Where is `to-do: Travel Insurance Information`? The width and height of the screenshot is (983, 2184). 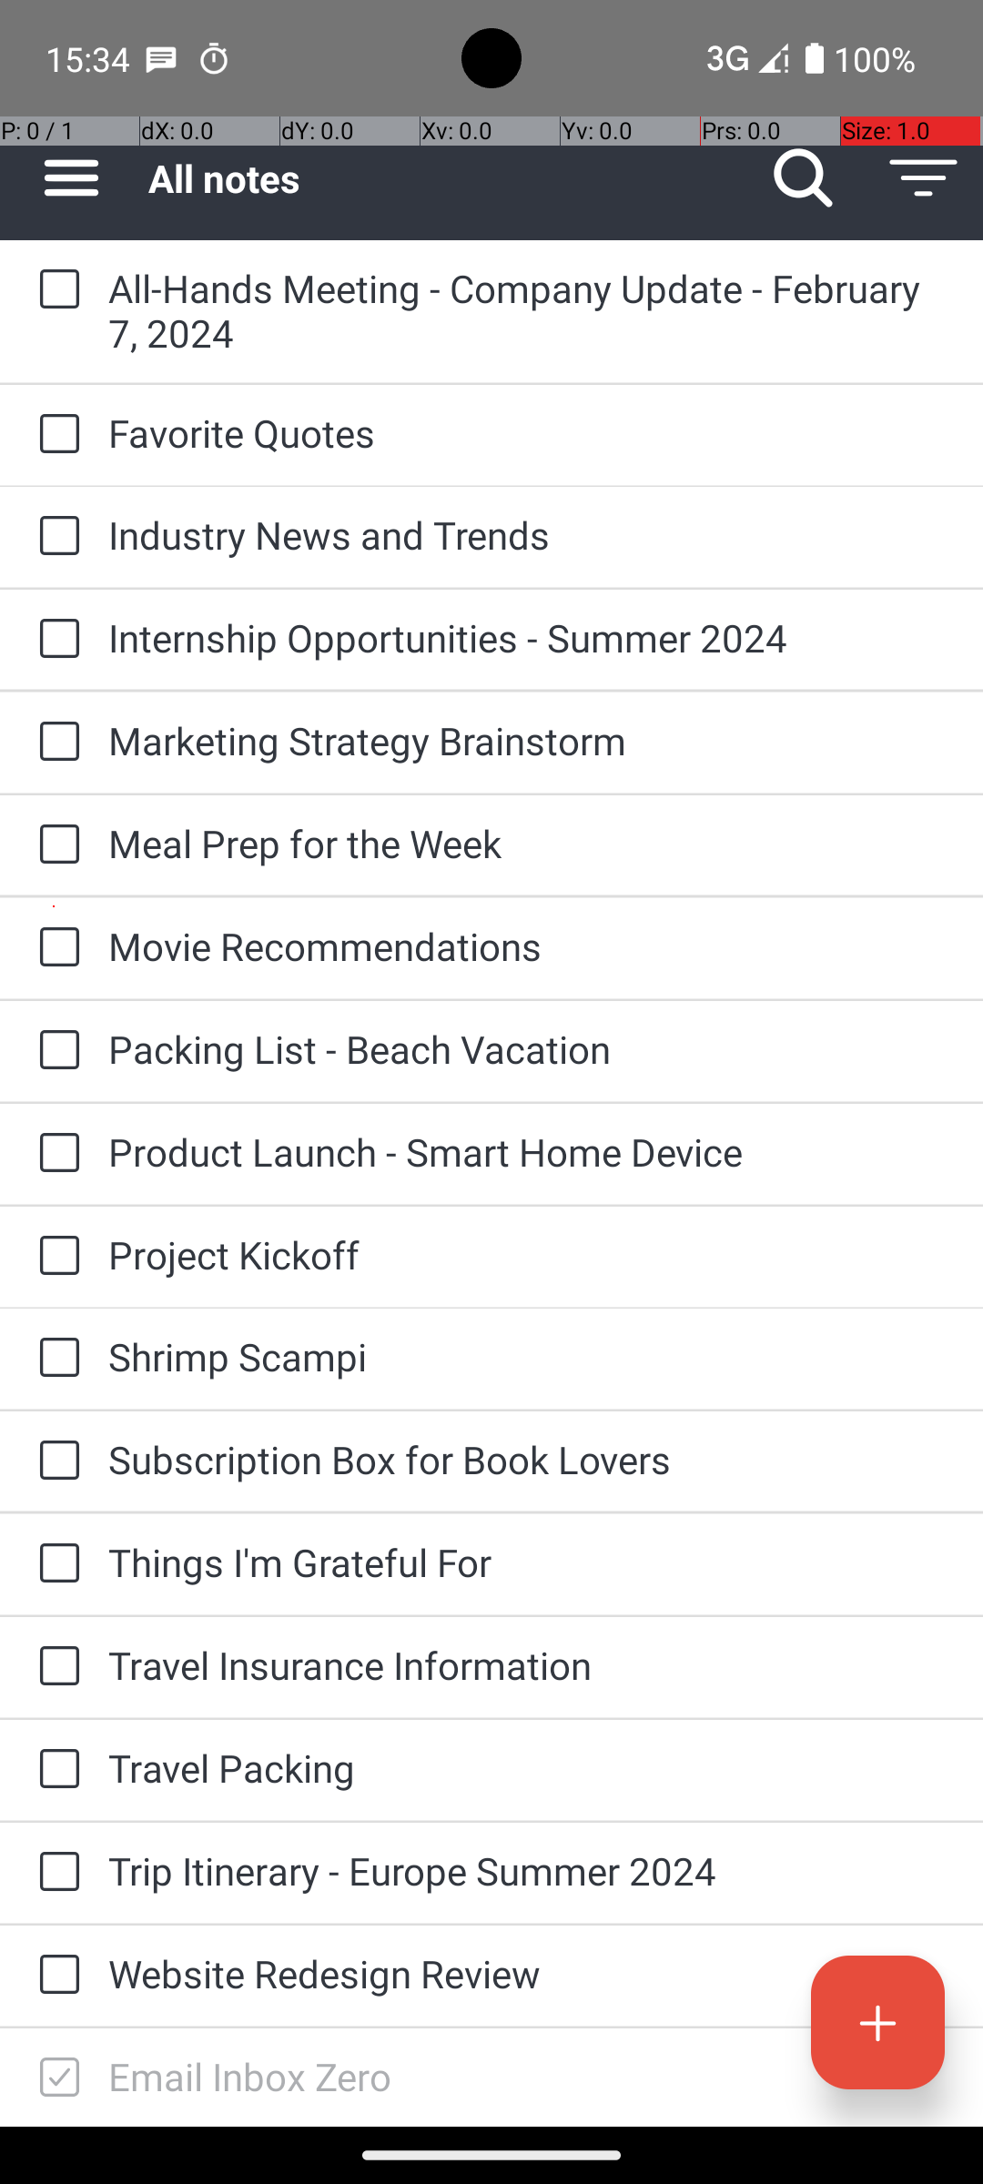 to-do: Travel Insurance Information is located at coordinates (55, 1667).